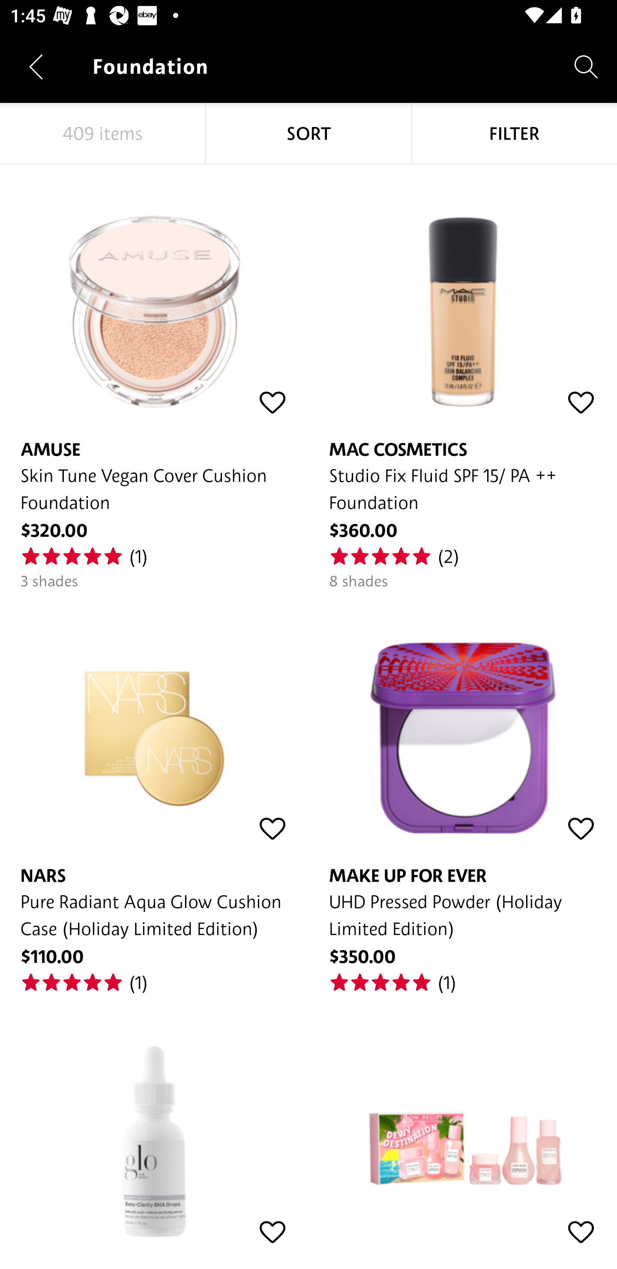  What do you see at coordinates (308, 134) in the screenshot?
I see `SORT` at bounding box center [308, 134].